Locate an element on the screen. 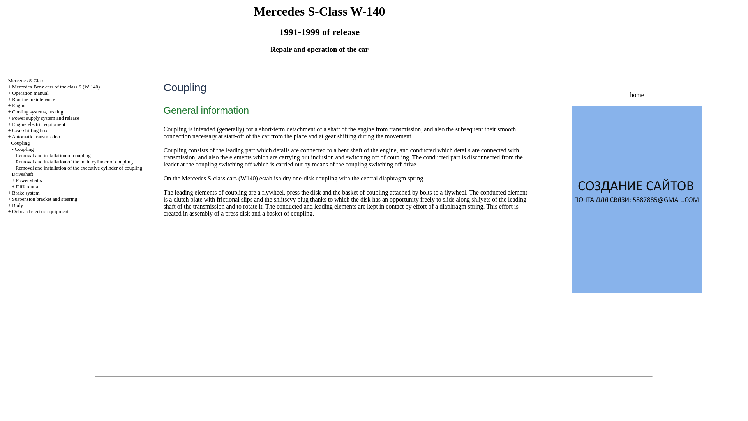  Driveshaft is located at coordinates (22, 174).